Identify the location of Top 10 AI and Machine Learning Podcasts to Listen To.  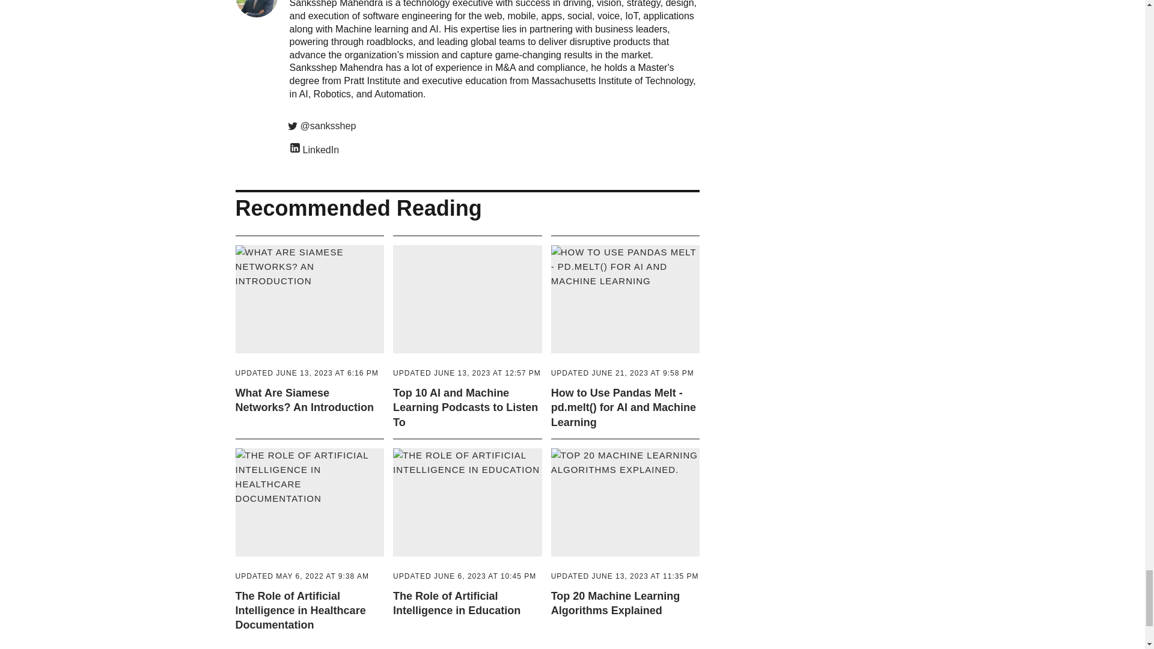
(468, 311).